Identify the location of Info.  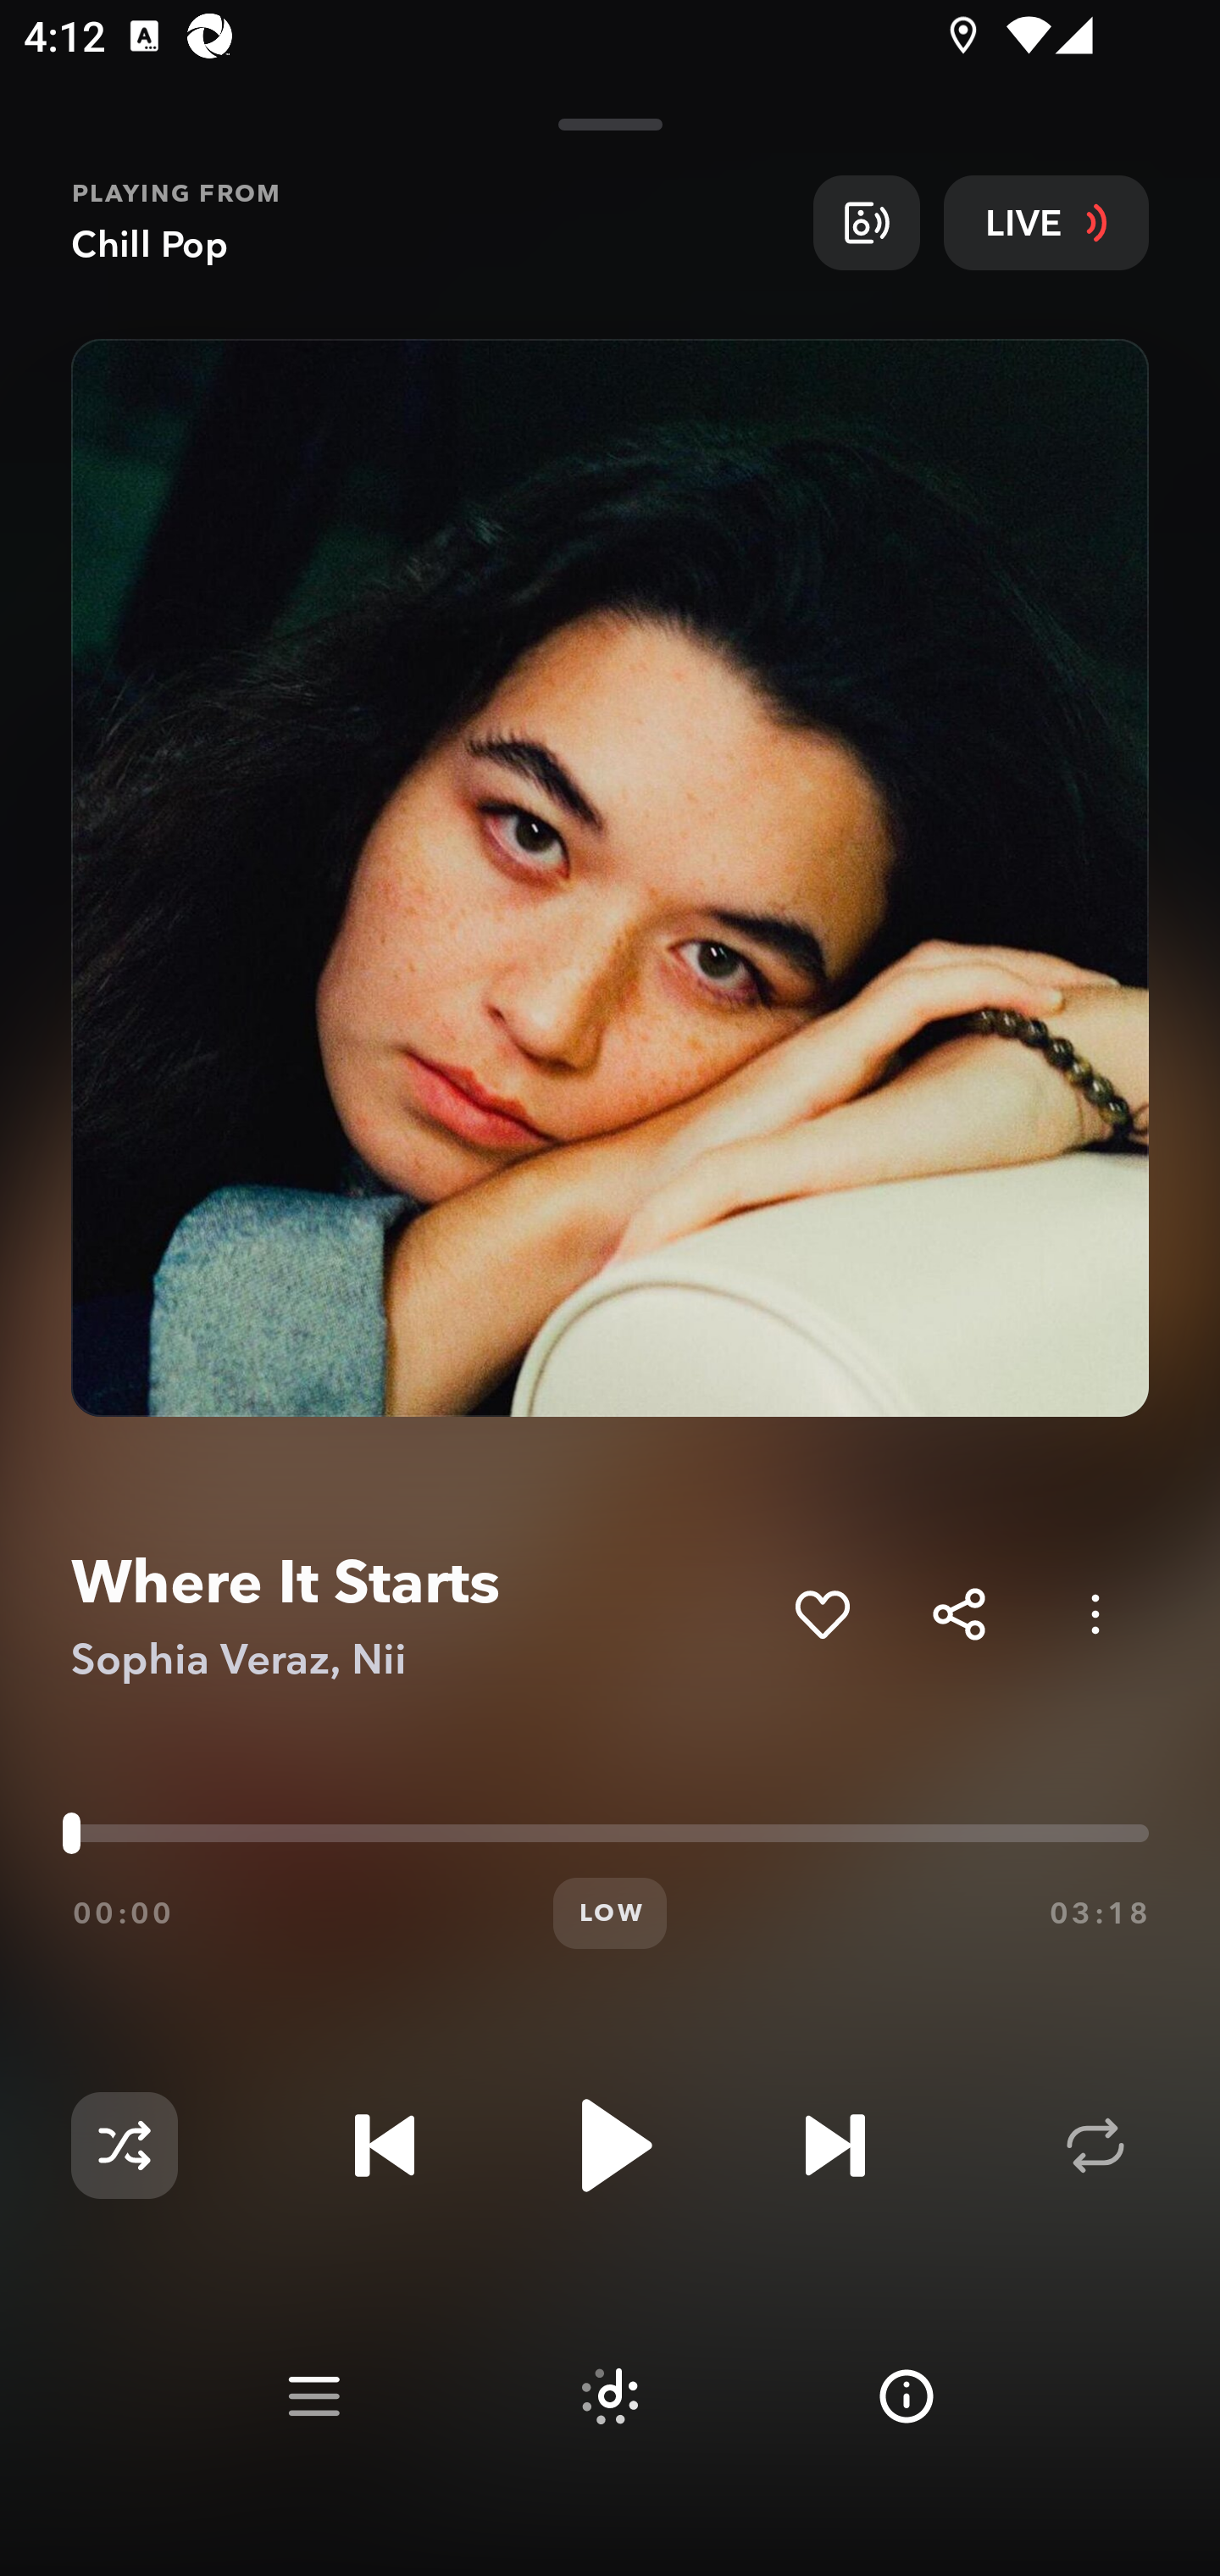
(907, 2396).